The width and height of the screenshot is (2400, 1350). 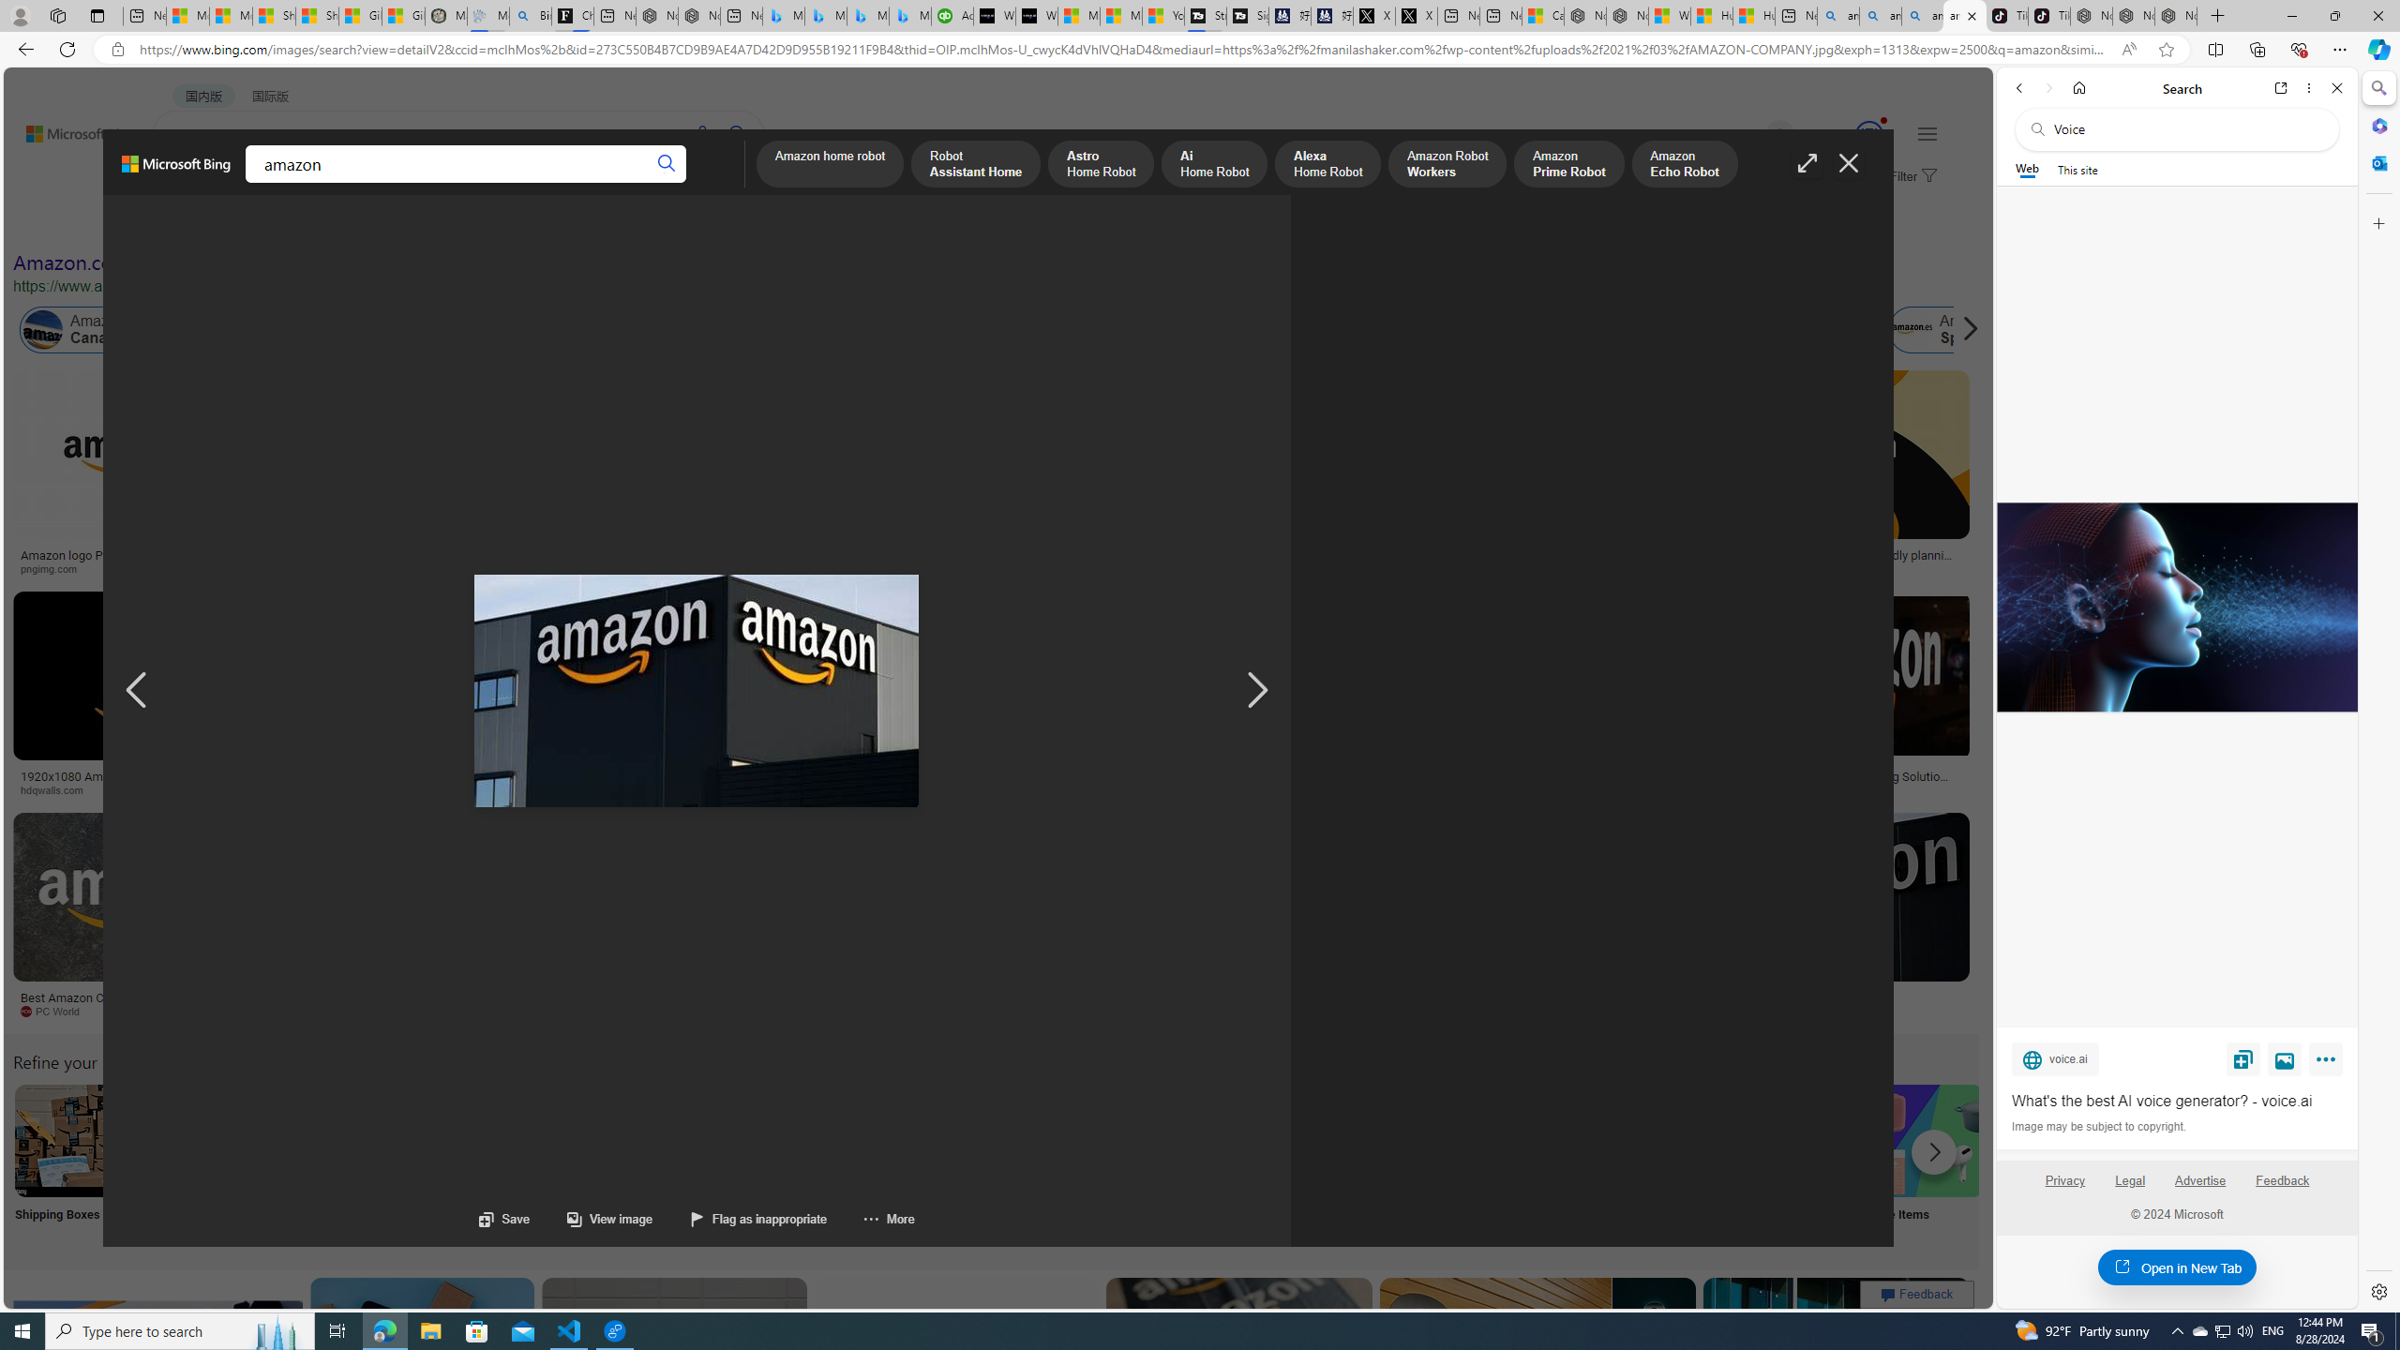 What do you see at coordinates (97, 15) in the screenshot?
I see `Tab actions menu` at bounding box center [97, 15].